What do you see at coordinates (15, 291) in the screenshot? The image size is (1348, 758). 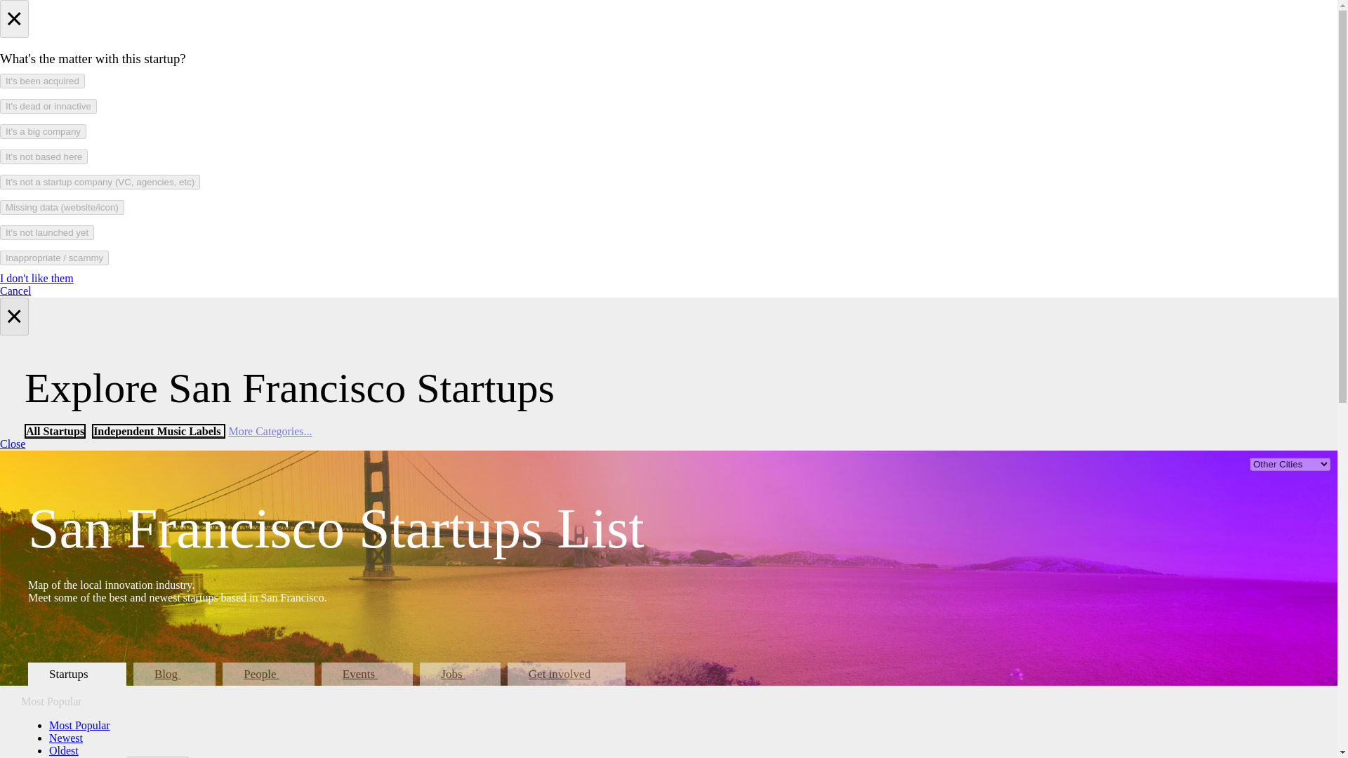 I see `Cancel` at bounding box center [15, 291].